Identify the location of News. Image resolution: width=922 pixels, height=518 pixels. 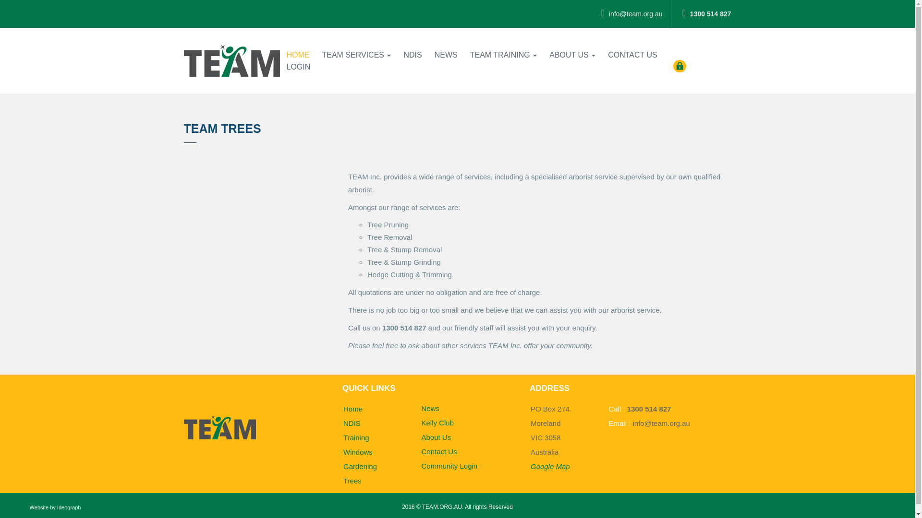
(430, 408).